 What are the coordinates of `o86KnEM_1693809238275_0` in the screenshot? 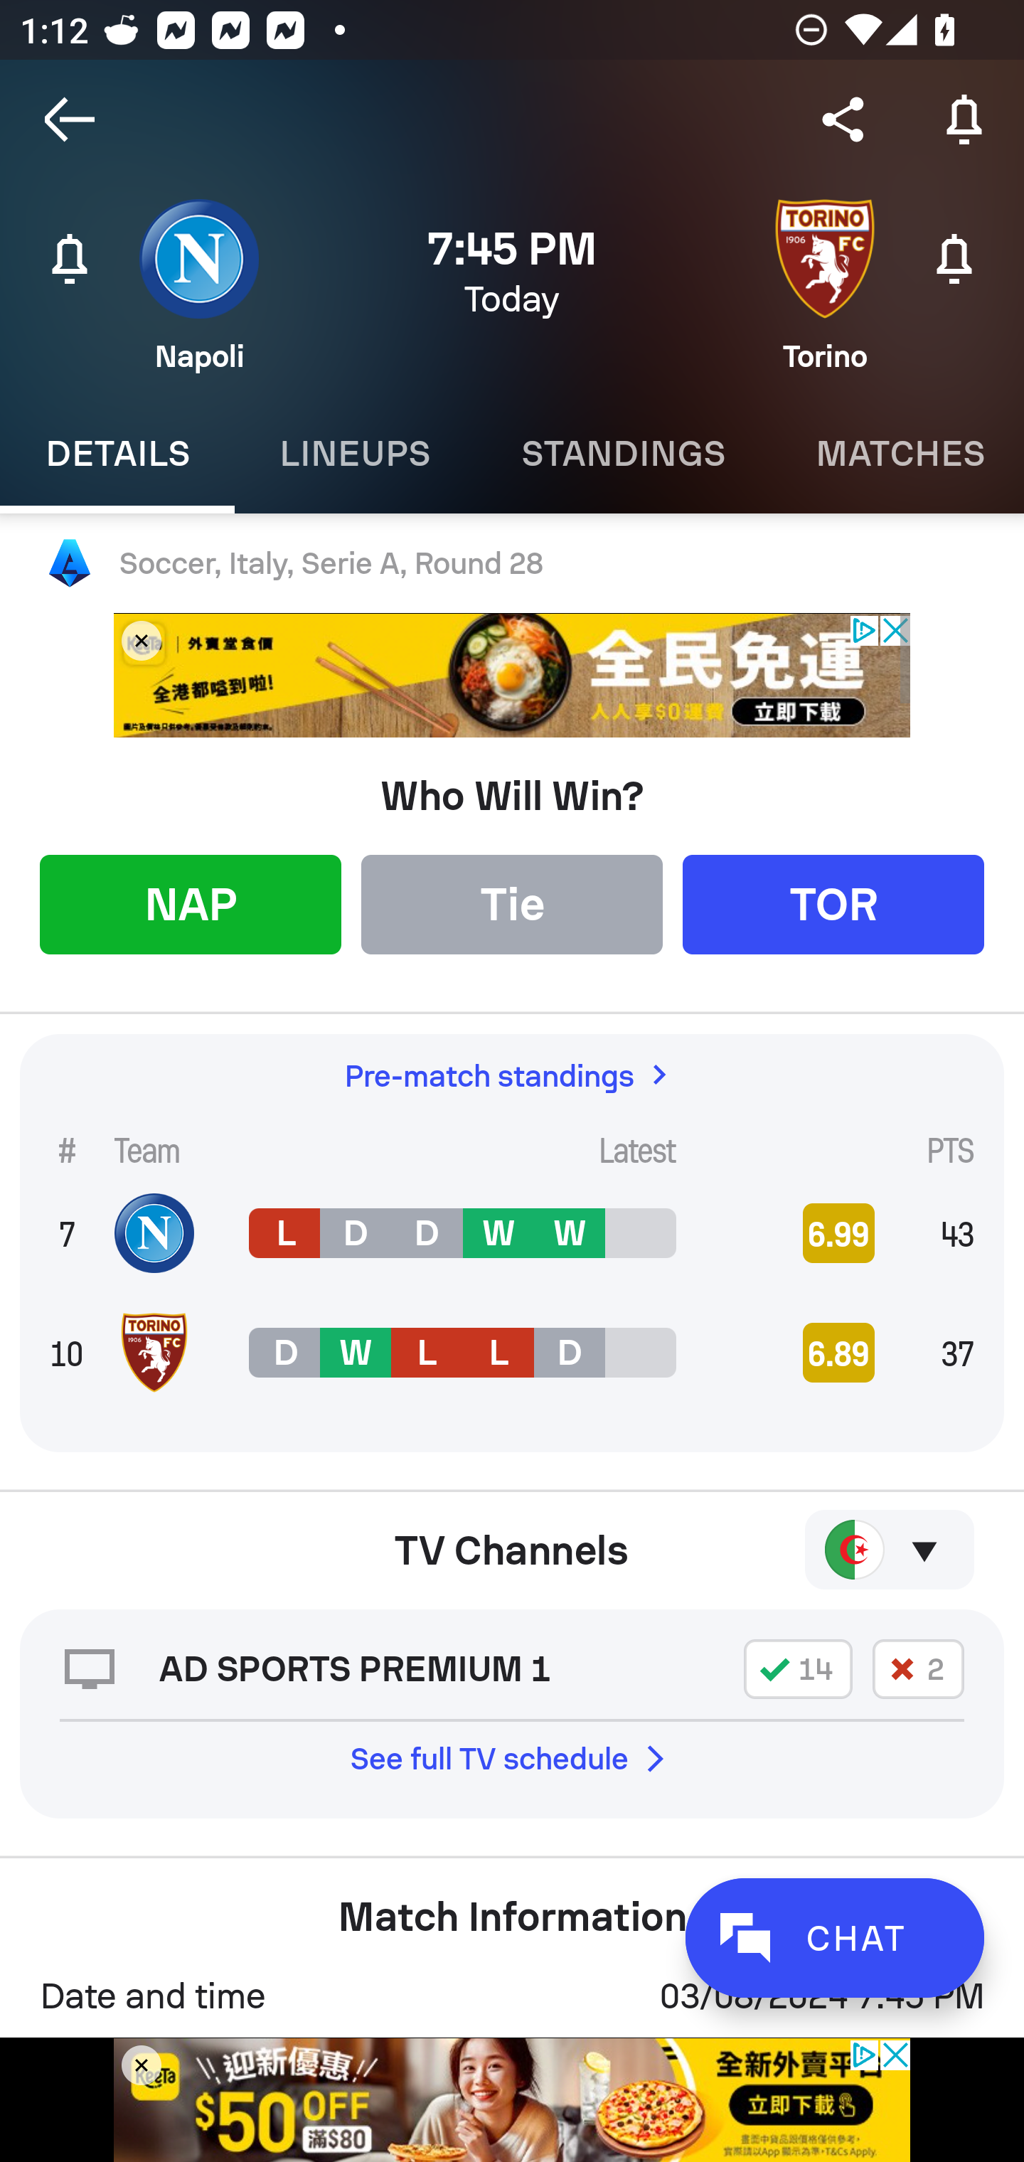 It's located at (512, 2099).